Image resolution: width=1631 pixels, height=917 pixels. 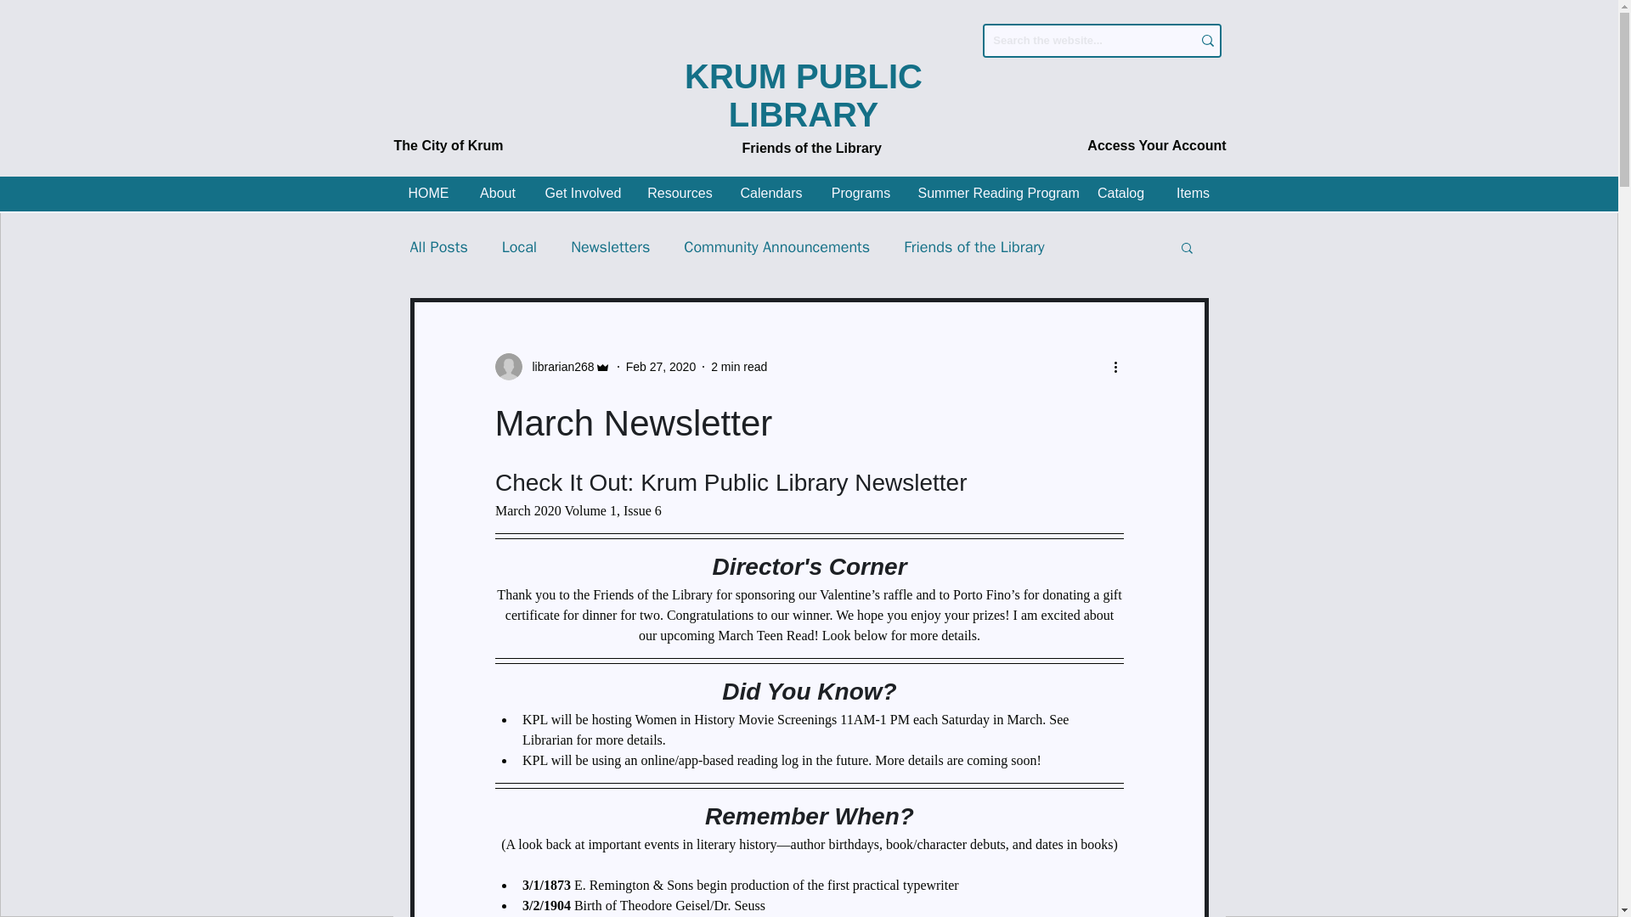 What do you see at coordinates (428, 192) in the screenshot?
I see `HOME` at bounding box center [428, 192].